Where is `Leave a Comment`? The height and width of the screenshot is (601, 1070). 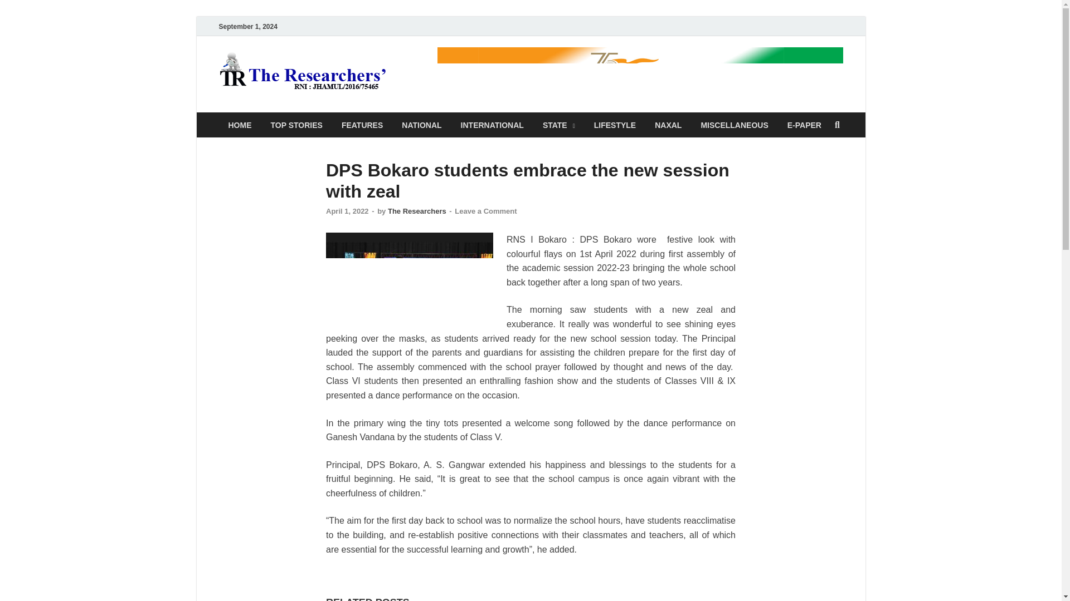 Leave a Comment is located at coordinates (486, 210).